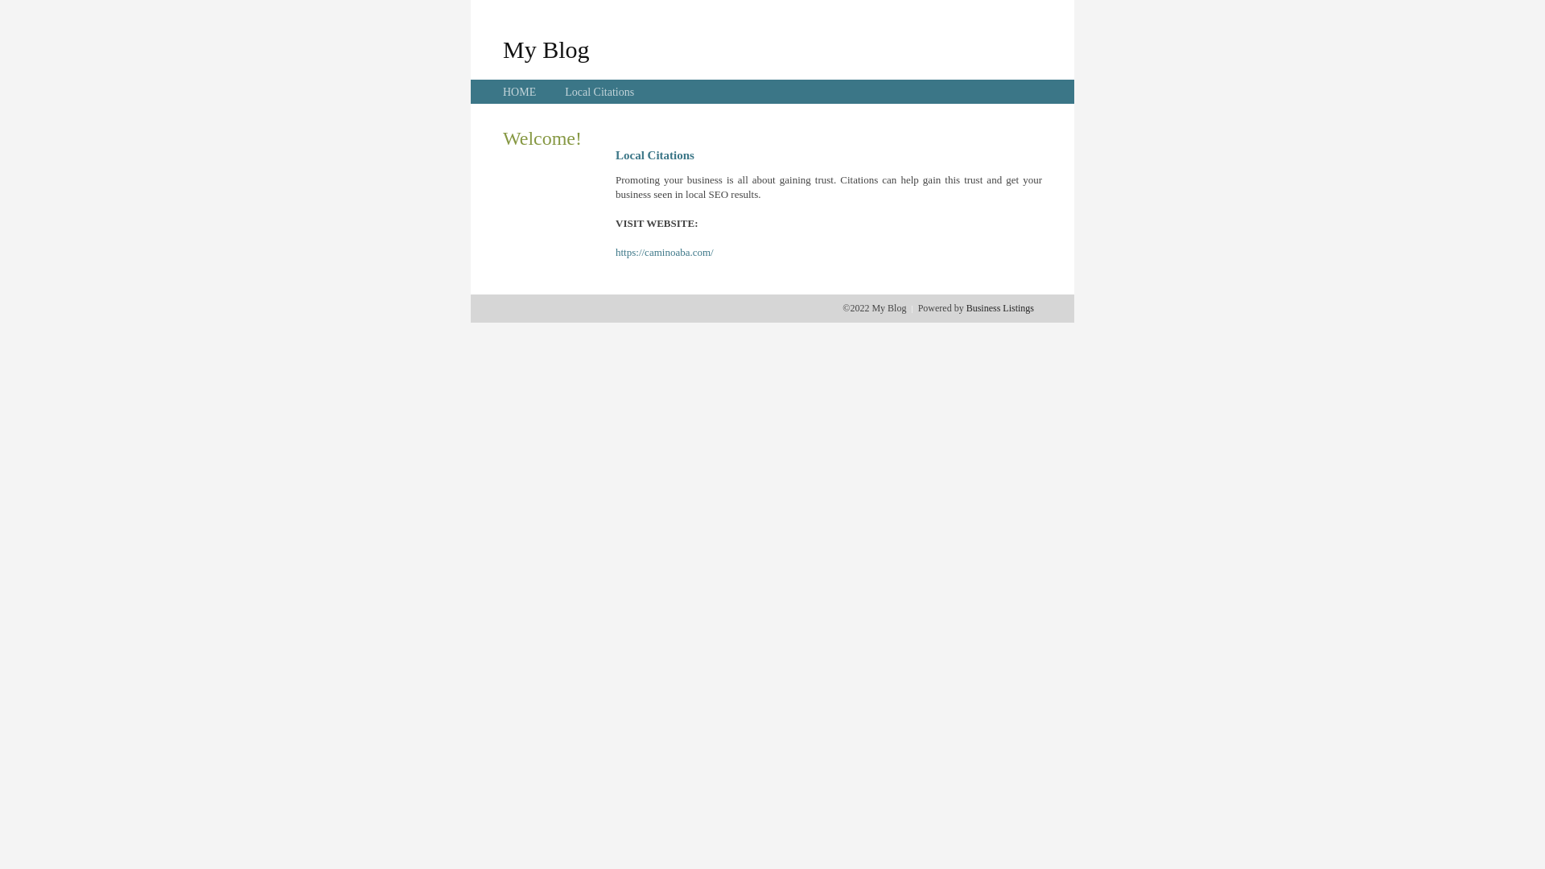 The height and width of the screenshot is (869, 1545). What do you see at coordinates (665, 253) in the screenshot?
I see `https://caminoaba.com/` at bounding box center [665, 253].